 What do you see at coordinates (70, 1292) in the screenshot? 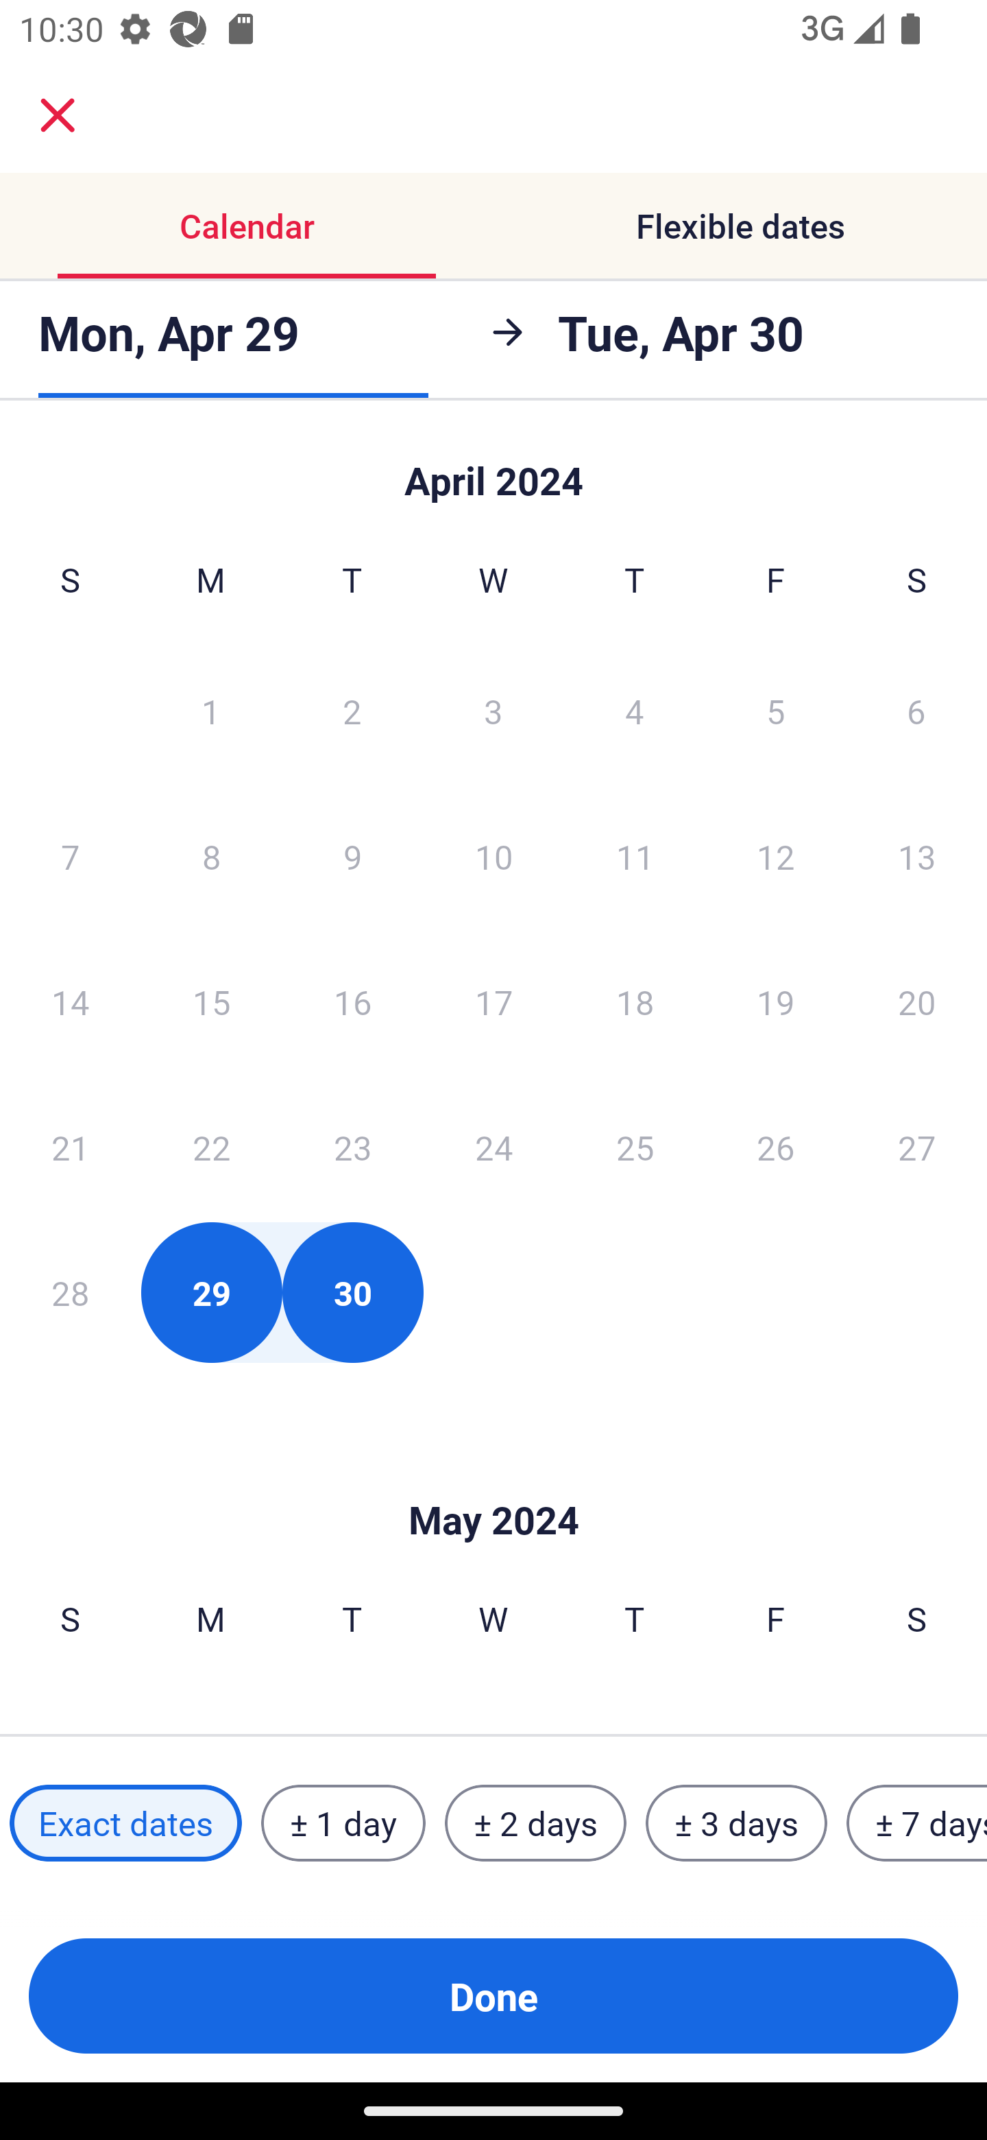
I see `28 Sunday, April 28, 2024` at bounding box center [70, 1292].